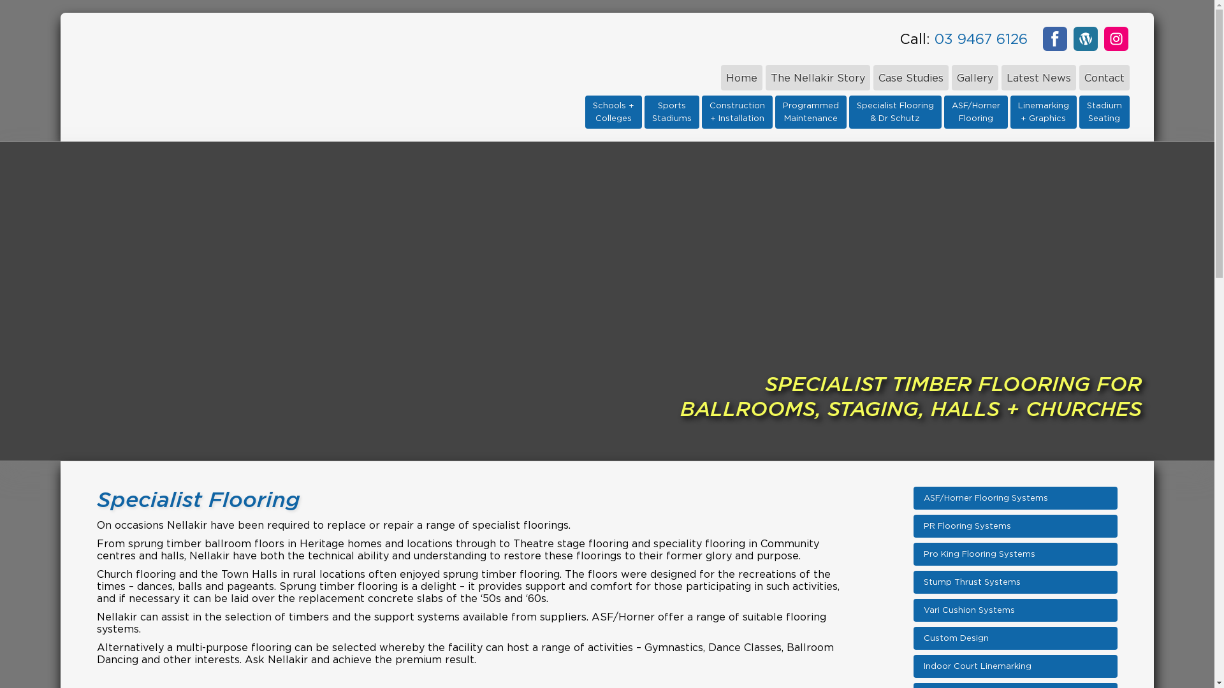 Image resolution: width=1224 pixels, height=688 pixels. What do you see at coordinates (1086, 39) in the screenshot?
I see `Nellakir Sports Floors Latest News Blog` at bounding box center [1086, 39].